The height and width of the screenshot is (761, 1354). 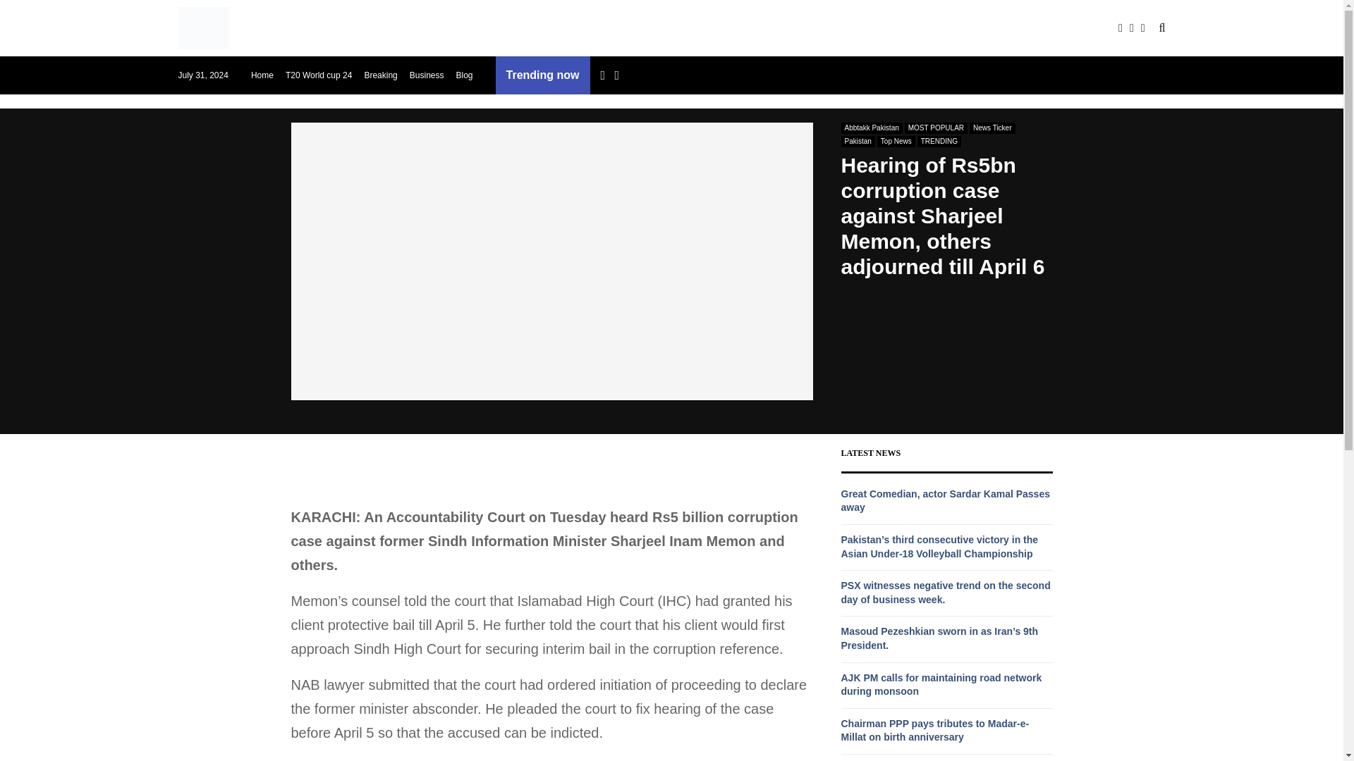 What do you see at coordinates (936, 128) in the screenshot?
I see `MOST POPULAR` at bounding box center [936, 128].